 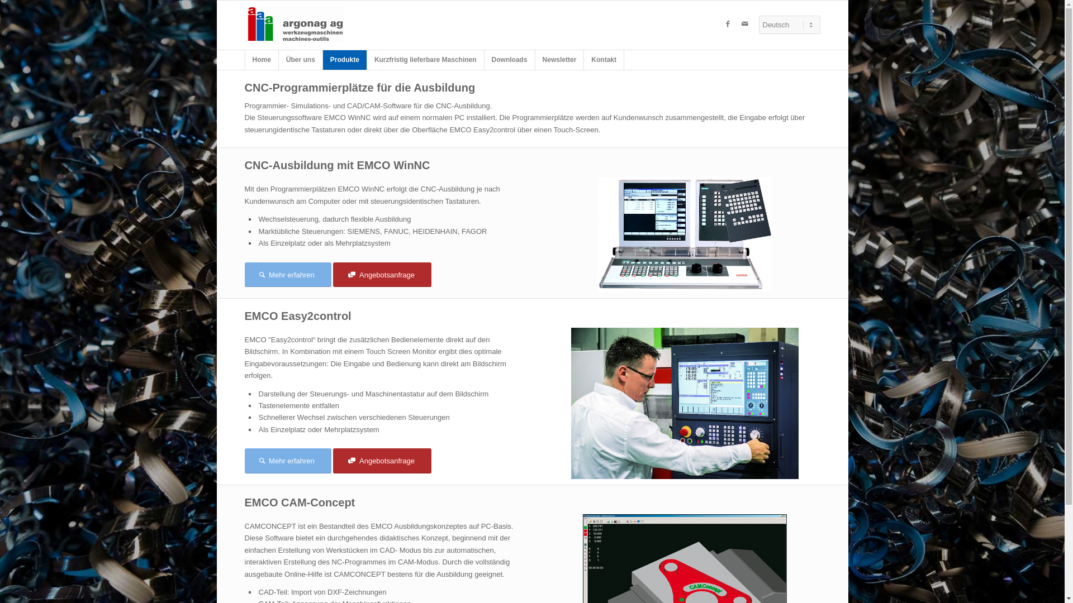 I want to click on Kontakt, so click(x=604, y=60).